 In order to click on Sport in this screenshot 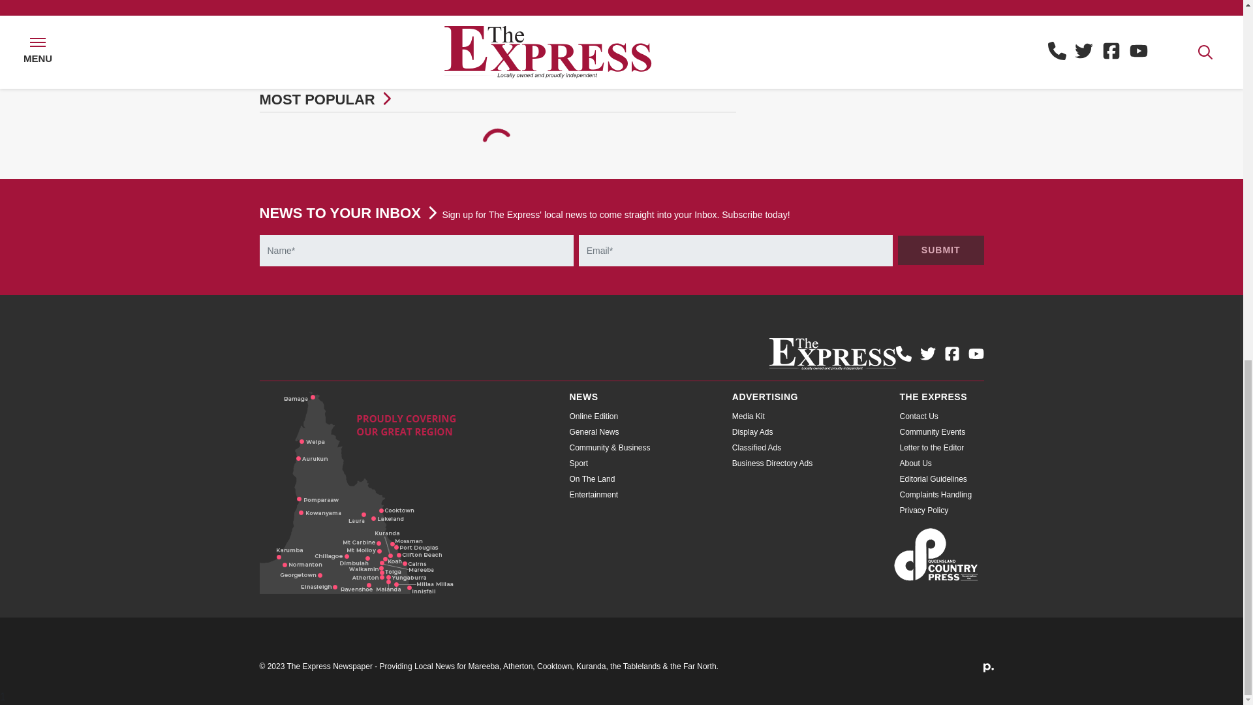, I will do `click(578, 463)`.